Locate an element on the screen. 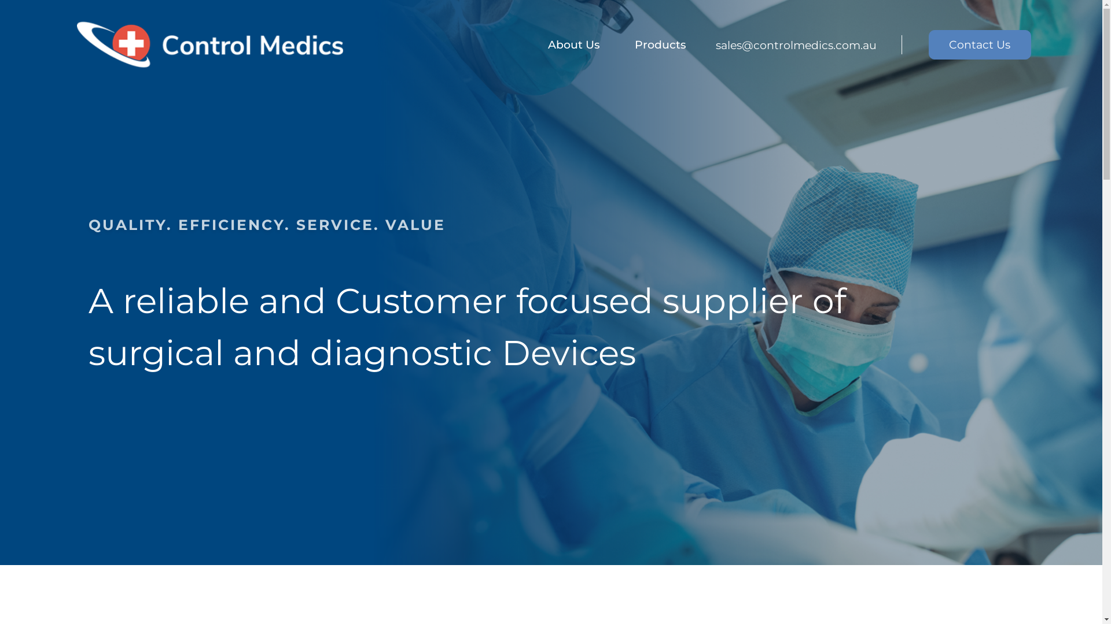 This screenshot has height=624, width=1111. About Us is located at coordinates (574, 45).